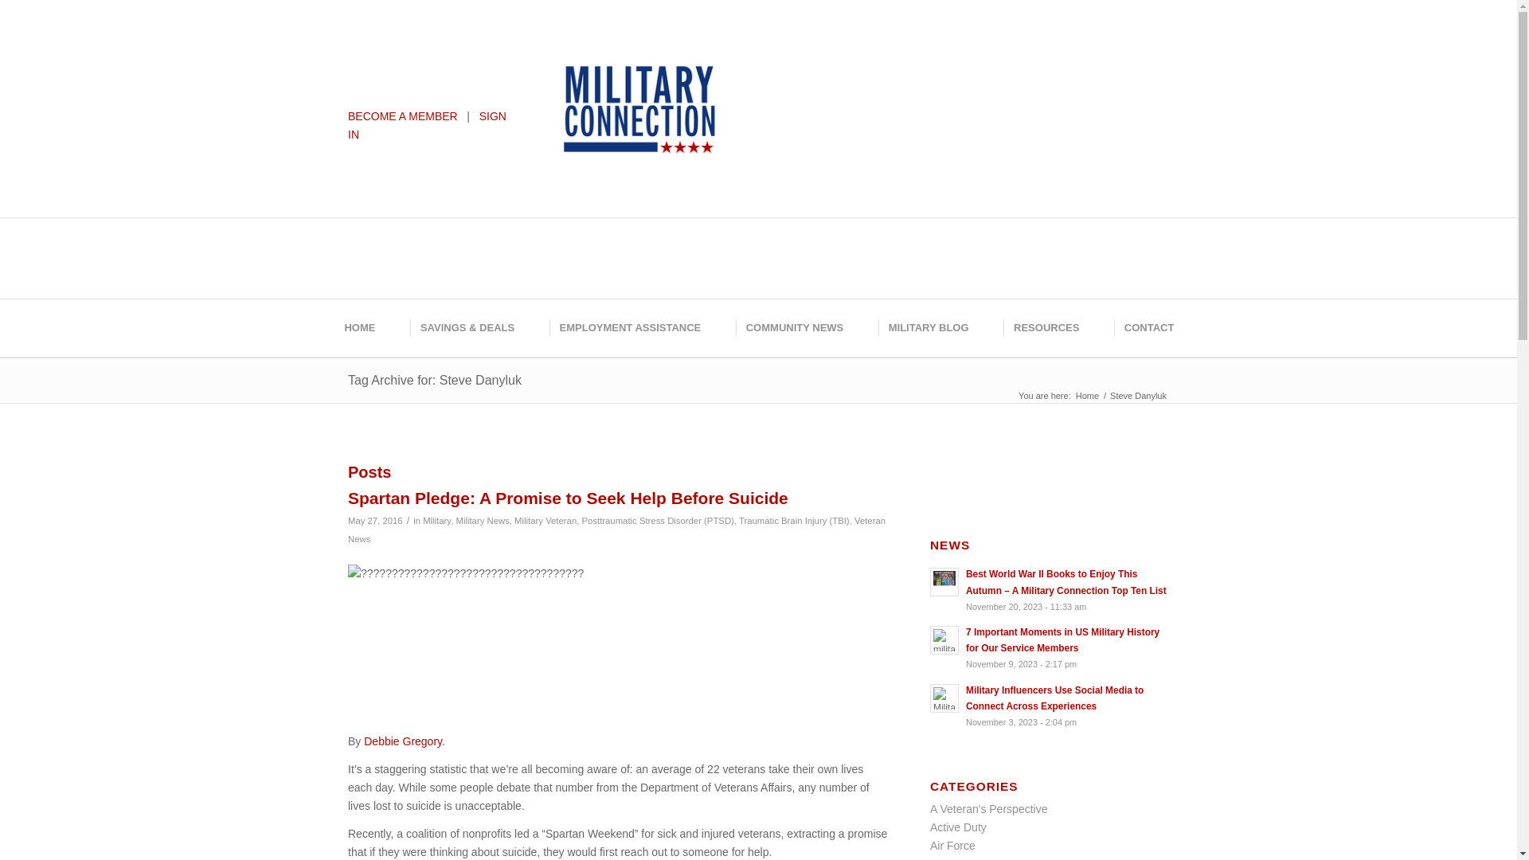 The height and width of the screenshot is (860, 1529). Describe the element at coordinates (957, 827) in the screenshot. I see `Active Duty` at that location.